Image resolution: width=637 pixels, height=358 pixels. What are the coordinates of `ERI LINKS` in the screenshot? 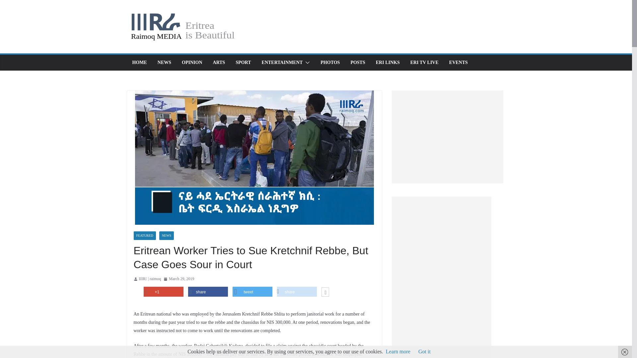 It's located at (388, 62).